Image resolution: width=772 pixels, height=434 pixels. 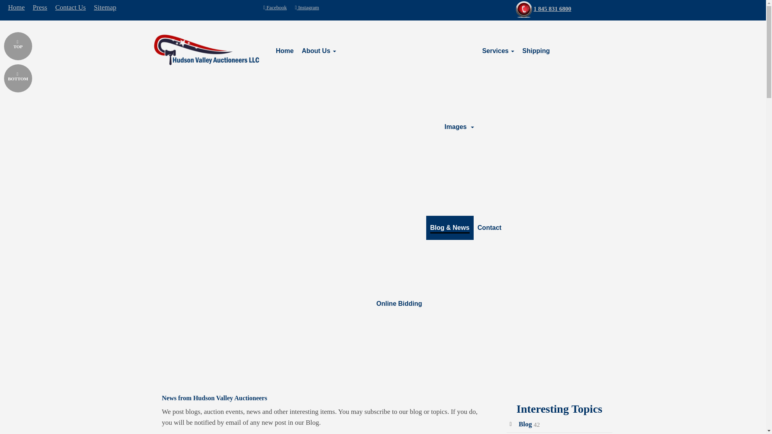 What do you see at coordinates (498, 51) in the screenshot?
I see `Services` at bounding box center [498, 51].